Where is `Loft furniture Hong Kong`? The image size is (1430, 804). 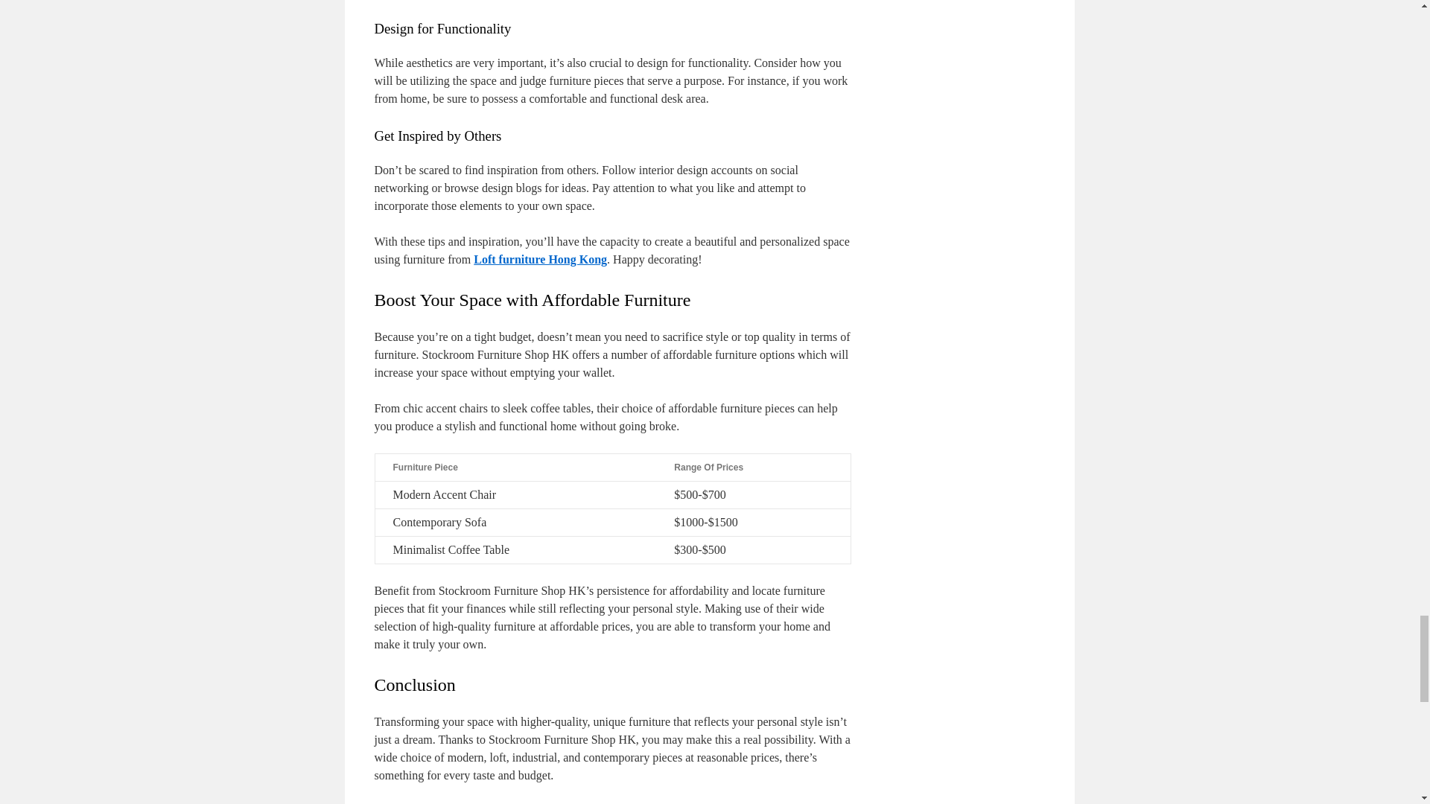 Loft furniture Hong Kong is located at coordinates (539, 259).